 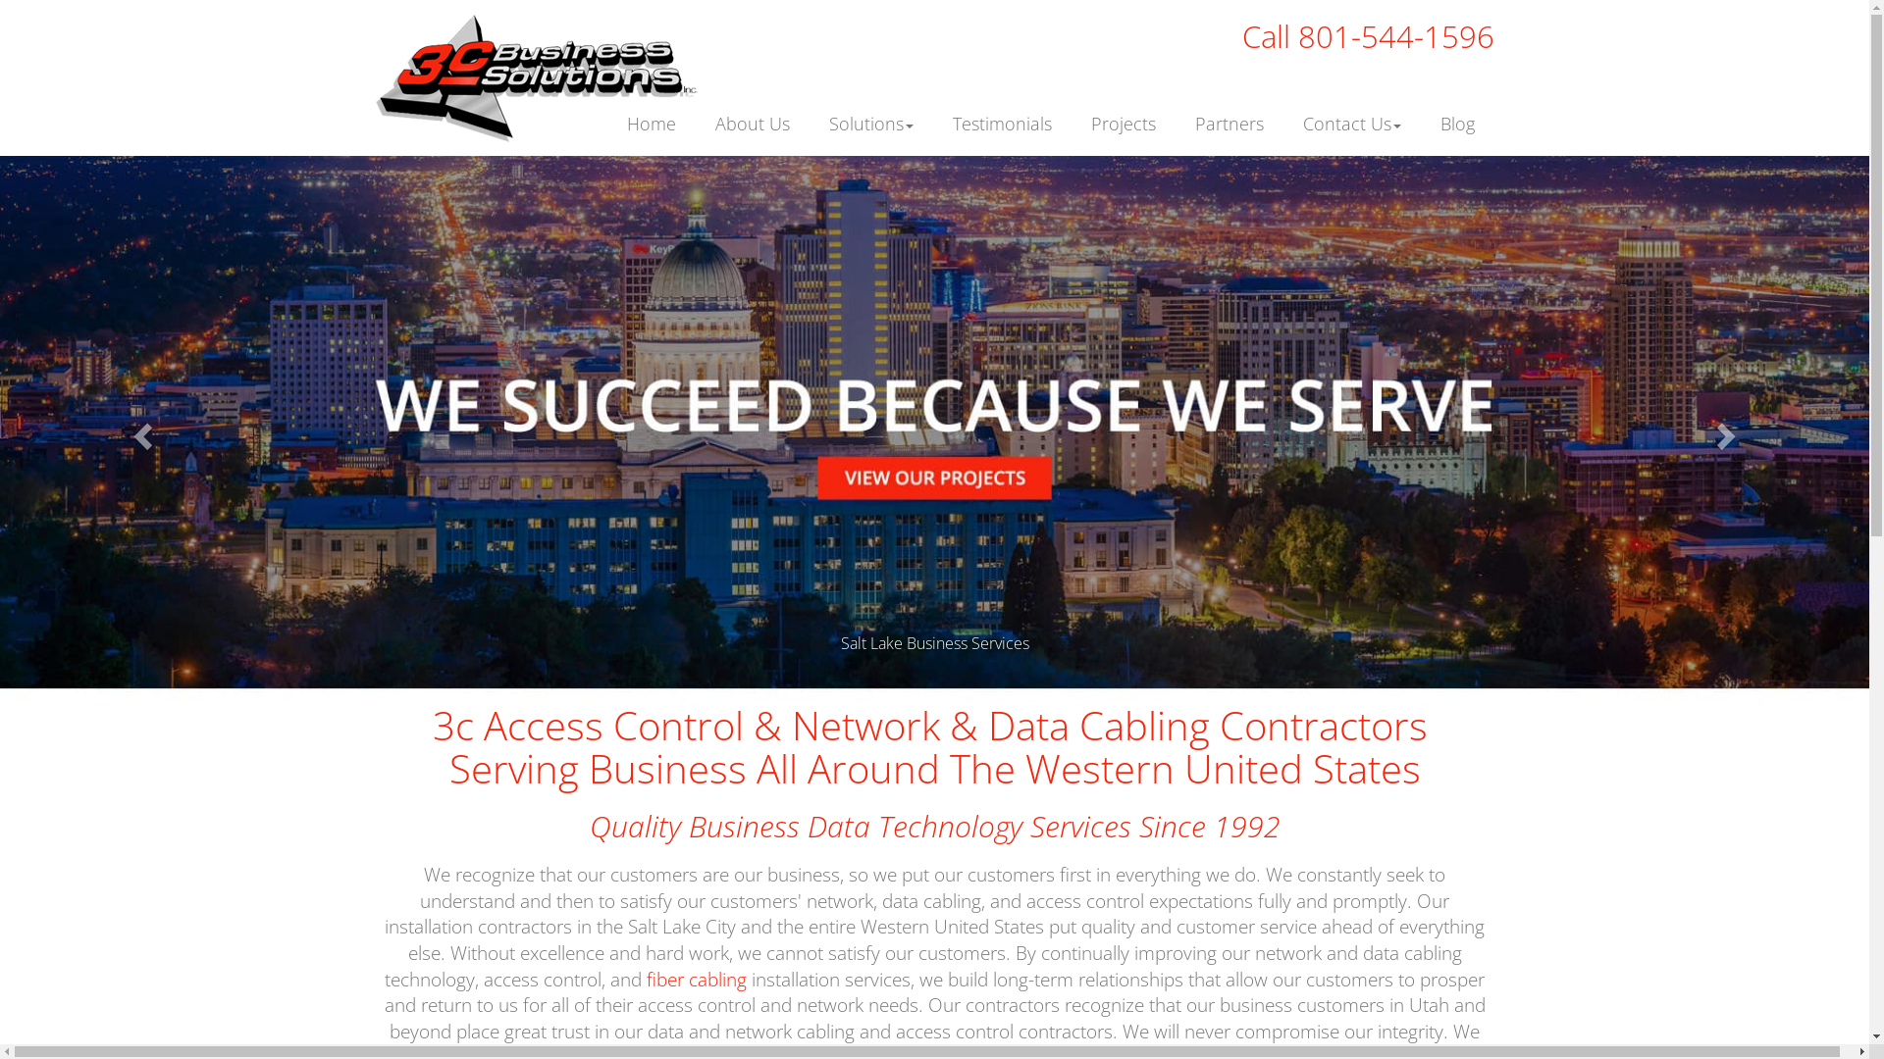 What do you see at coordinates (1352, 108) in the screenshot?
I see `Contact Us` at bounding box center [1352, 108].